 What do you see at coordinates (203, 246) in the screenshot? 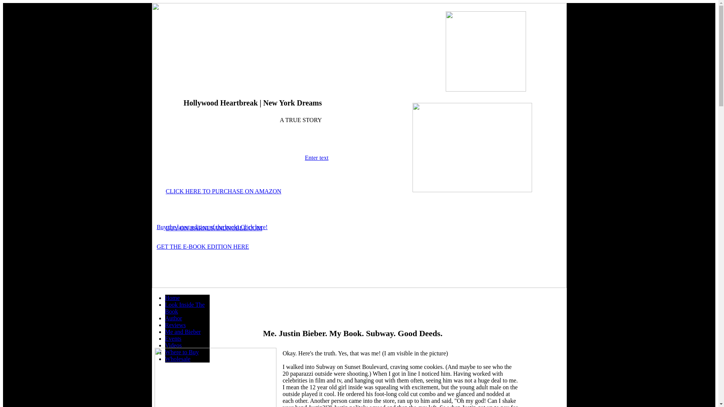
I see `GET THE E-BOOK EDITION HERE` at bounding box center [203, 246].